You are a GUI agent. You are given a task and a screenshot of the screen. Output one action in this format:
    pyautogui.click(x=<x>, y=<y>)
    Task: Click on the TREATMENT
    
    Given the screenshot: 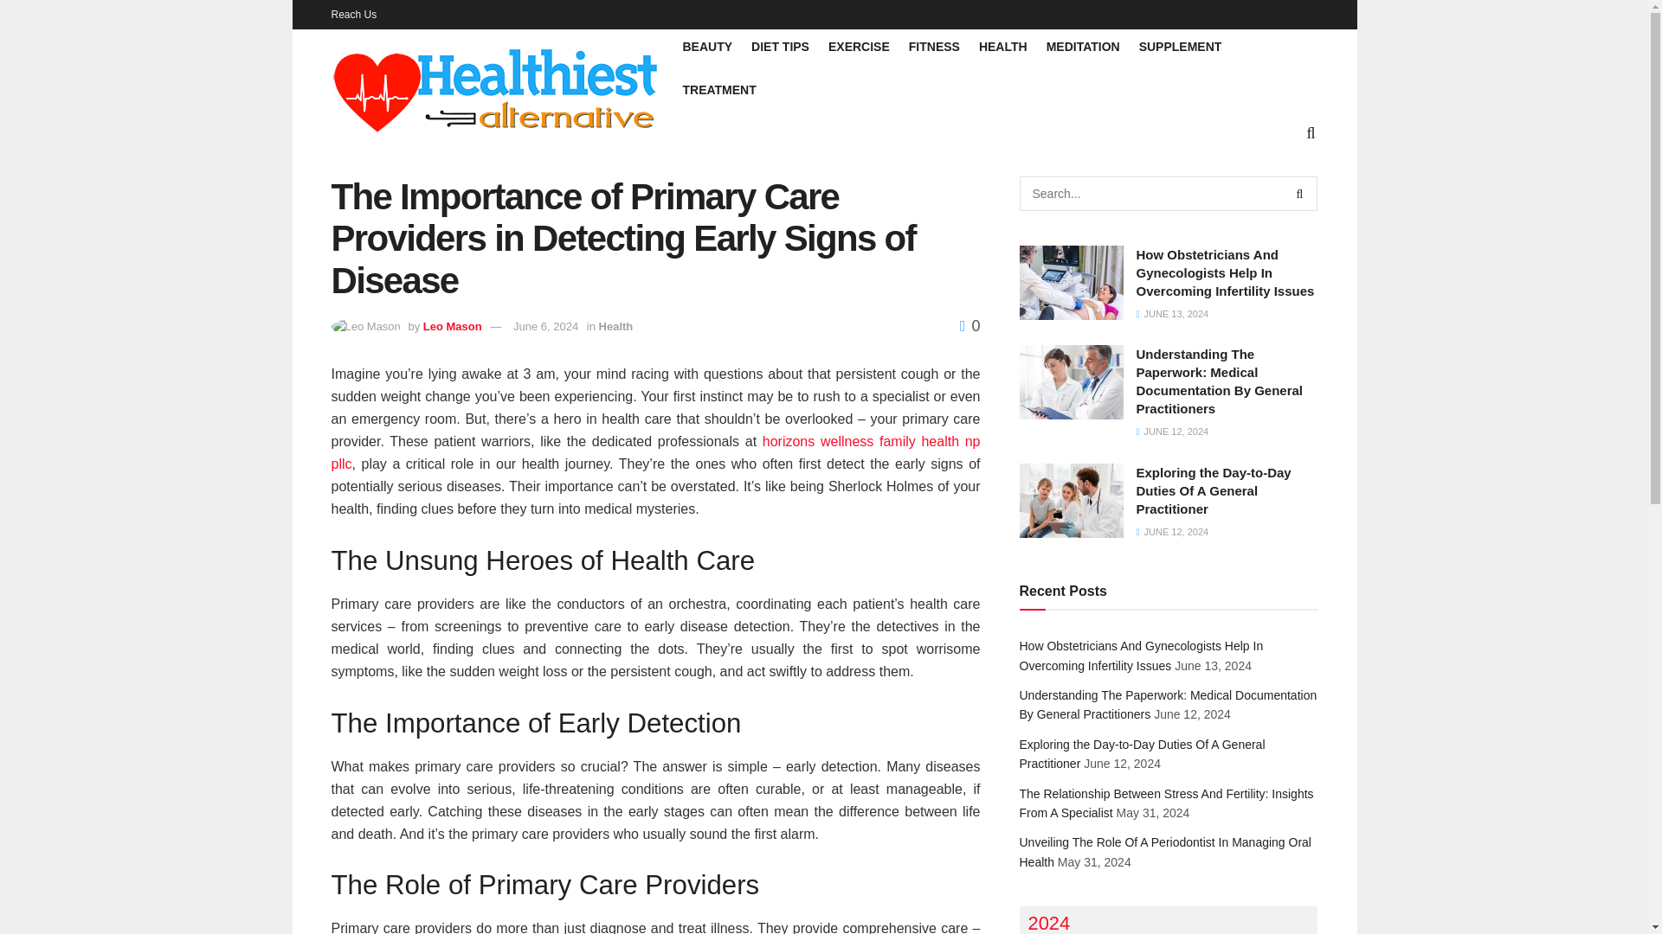 What is the action you would take?
    pyautogui.click(x=718, y=89)
    